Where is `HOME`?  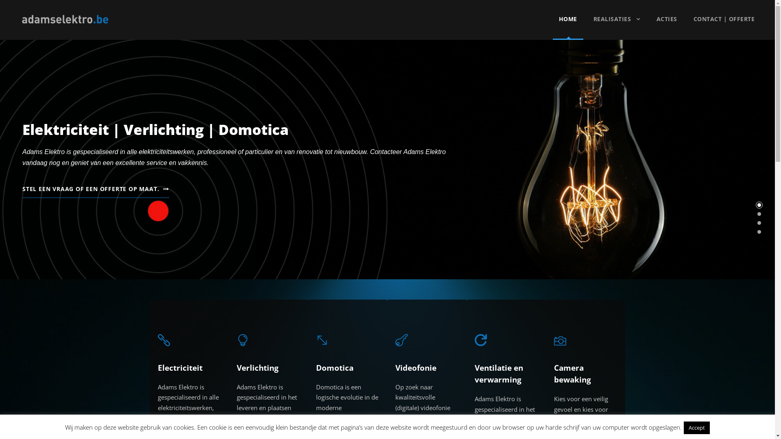
HOME is located at coordinates (568, 27).